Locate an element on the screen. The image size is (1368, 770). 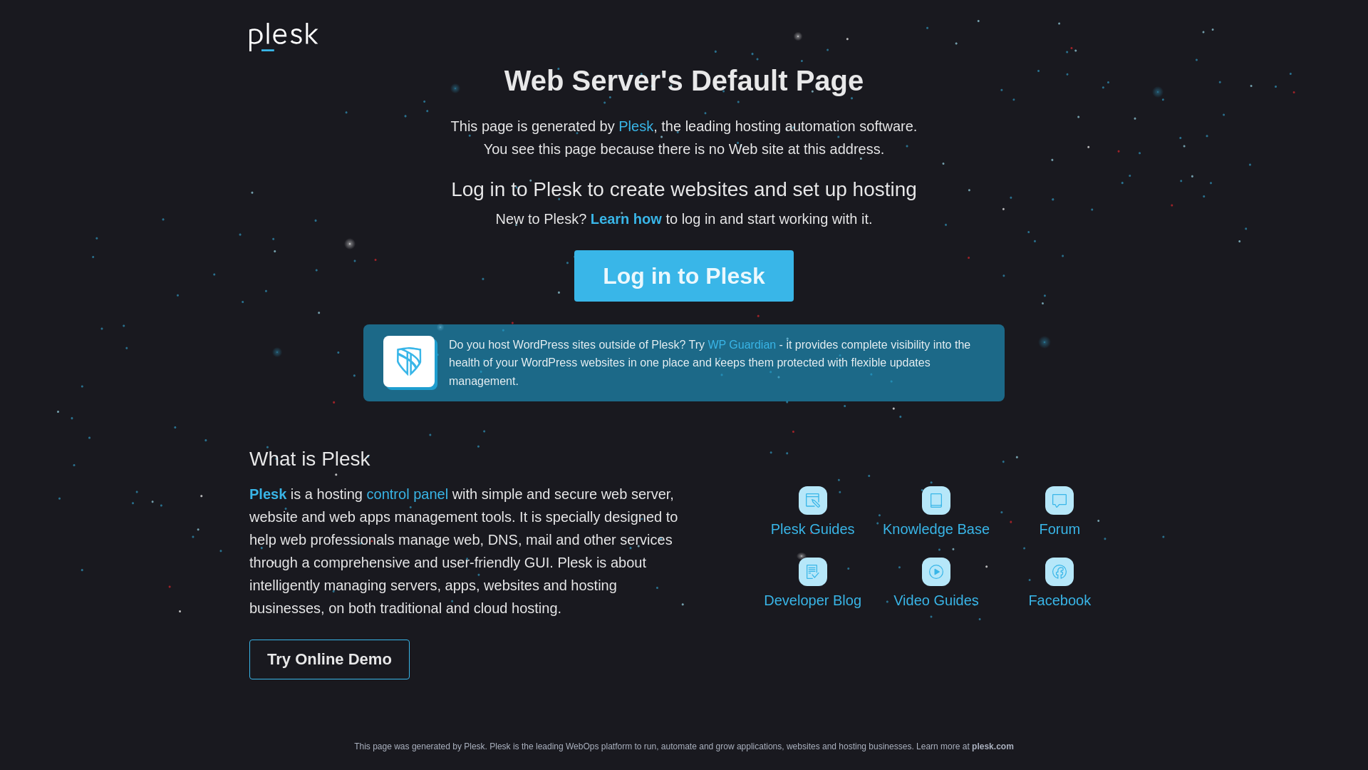
Plesk Guides is located at coordinates (812, 512).